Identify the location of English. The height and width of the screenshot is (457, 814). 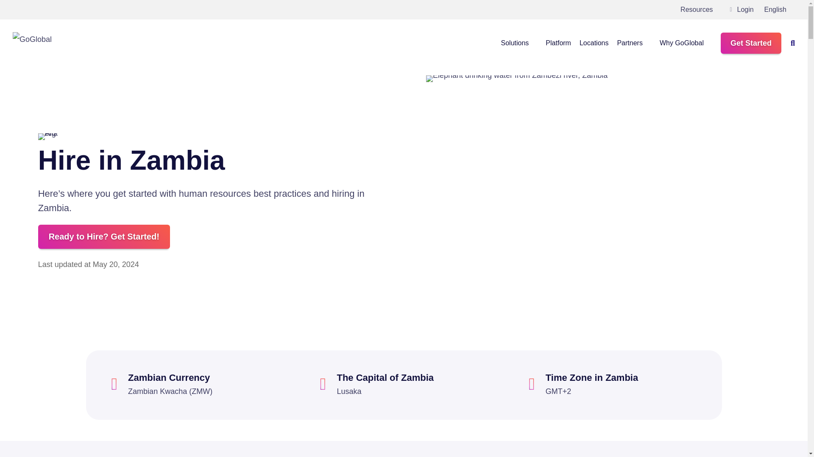
(778, 10).